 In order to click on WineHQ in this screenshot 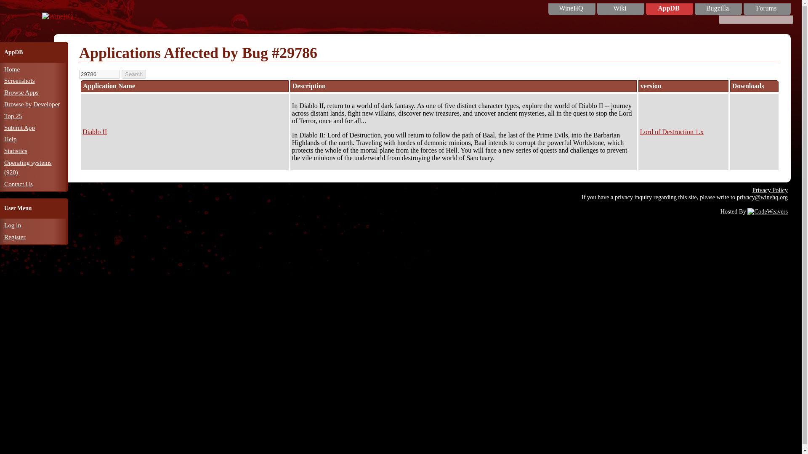, I will do `click(571, 8)`.